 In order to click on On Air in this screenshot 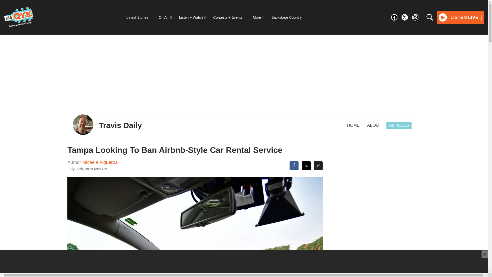, I will do `click(166, 17)`.